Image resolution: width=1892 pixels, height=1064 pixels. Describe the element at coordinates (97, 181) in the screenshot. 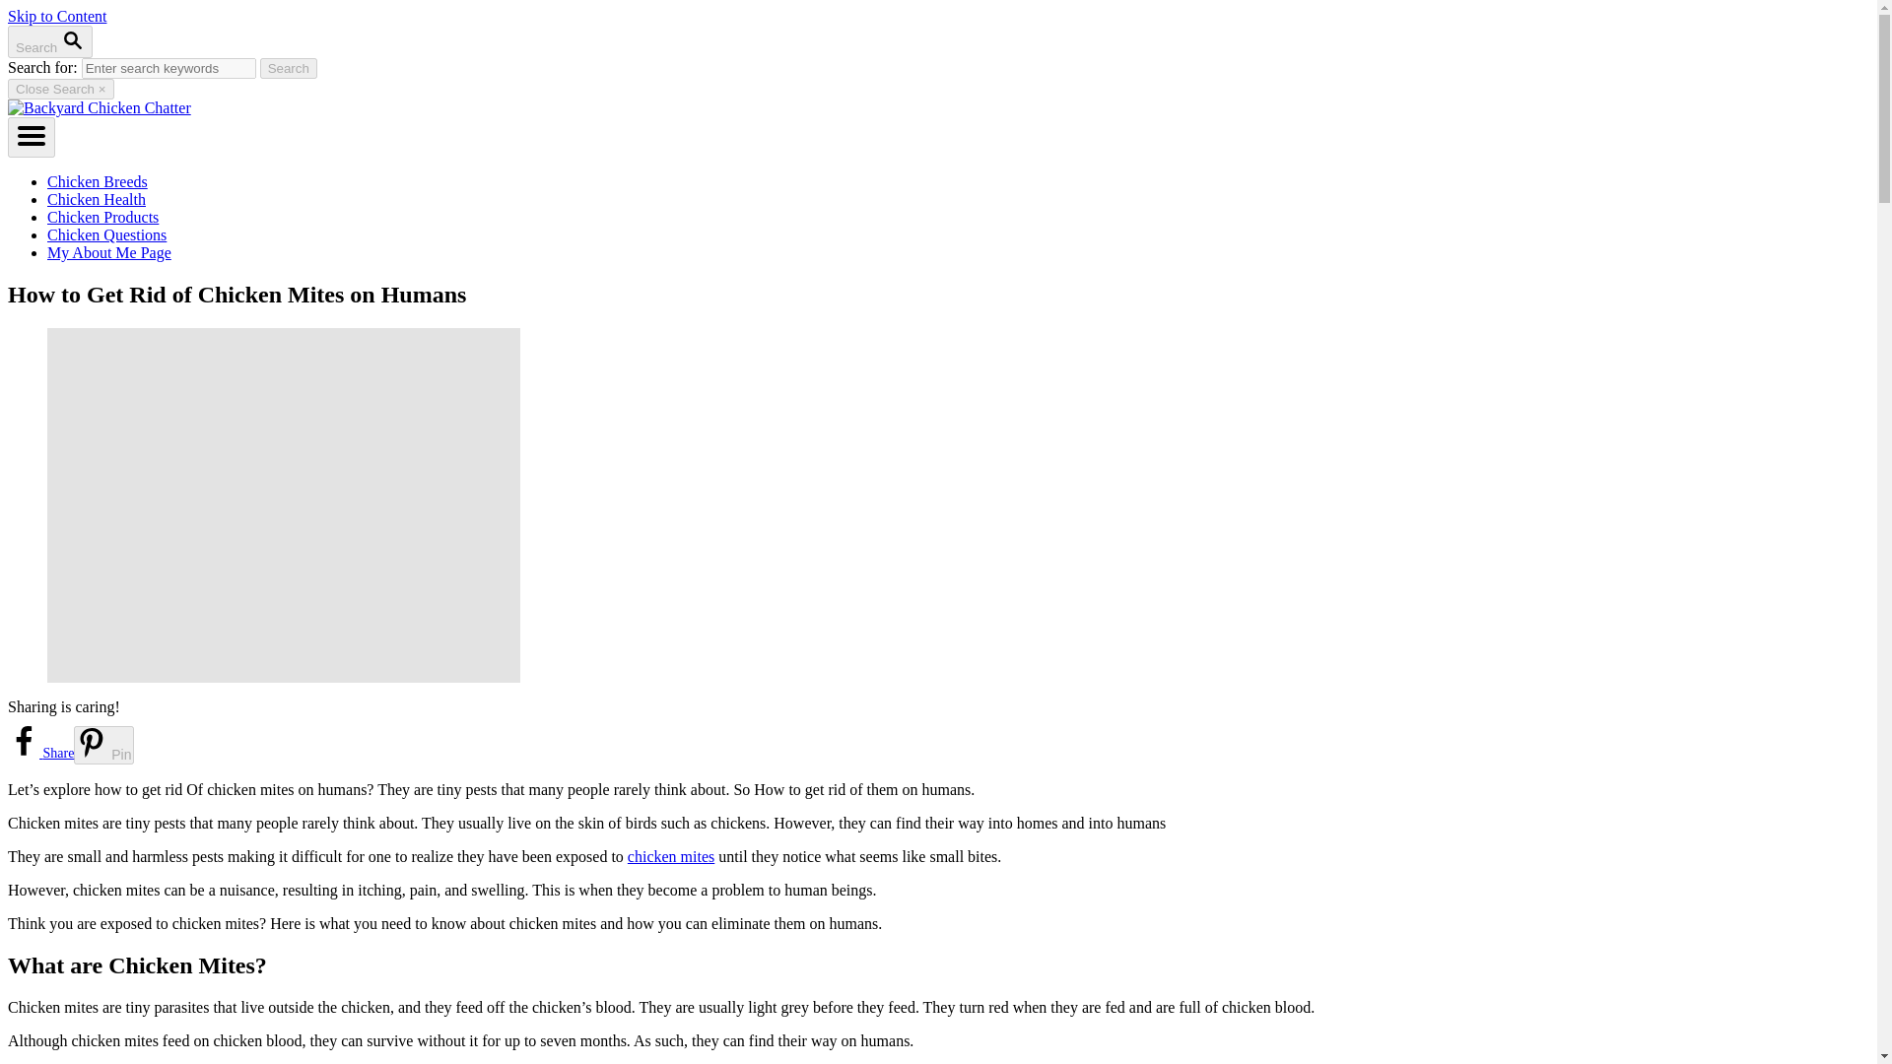

I see `Chicken Breeds` at that location.